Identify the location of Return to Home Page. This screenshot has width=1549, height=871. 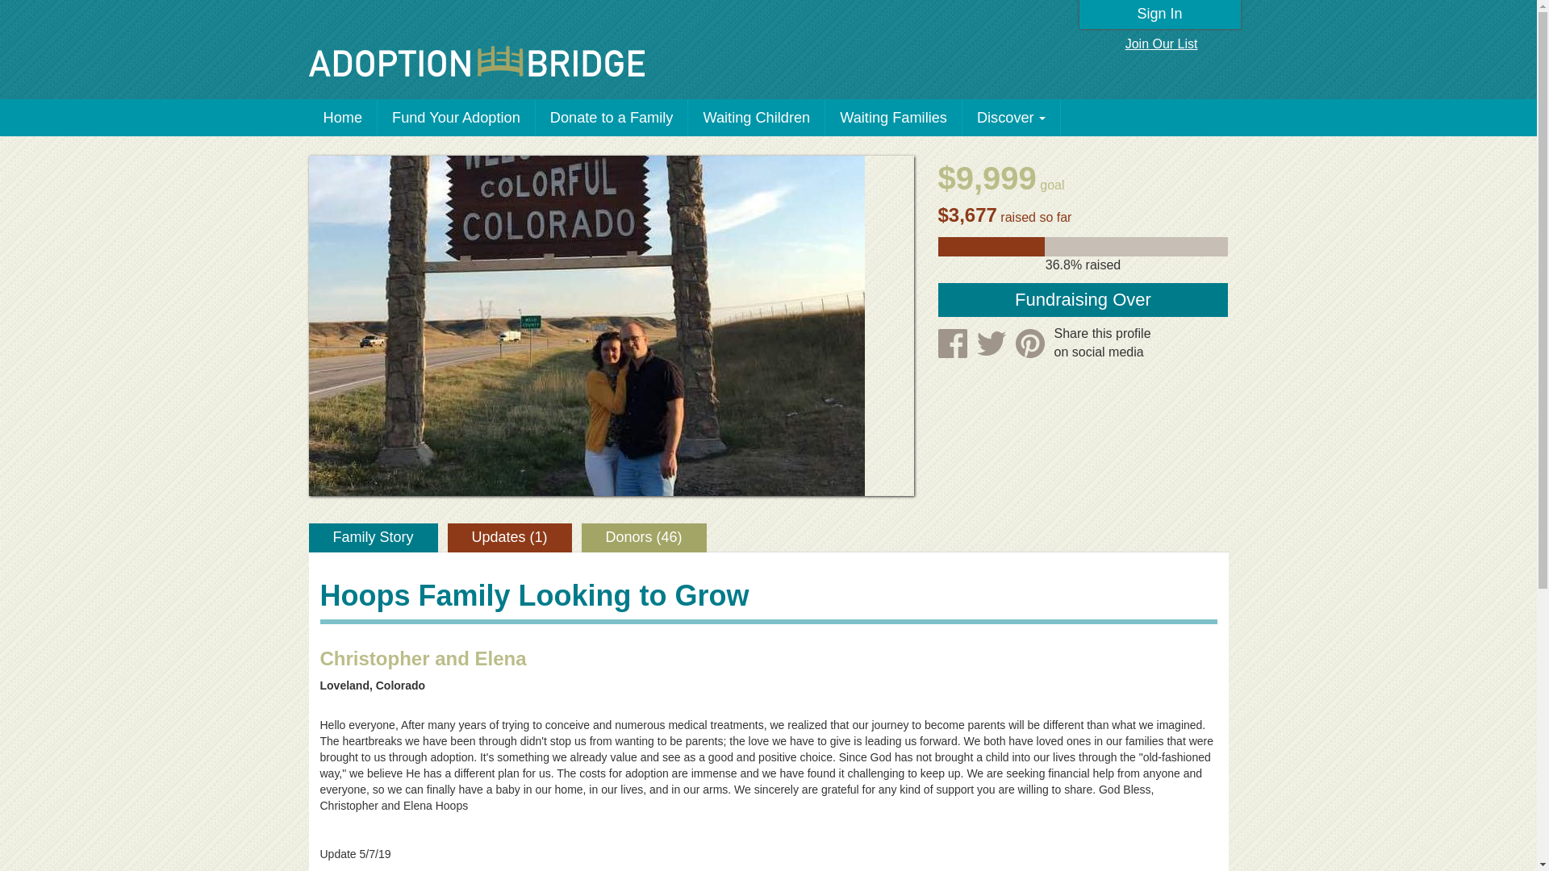
(476, 61).